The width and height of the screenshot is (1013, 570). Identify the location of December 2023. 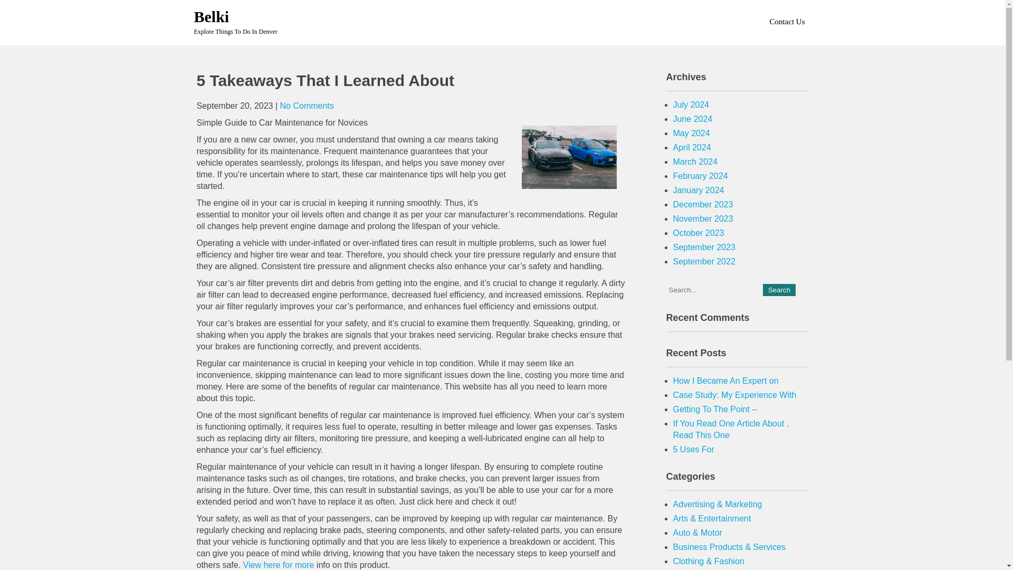
(703, 205).